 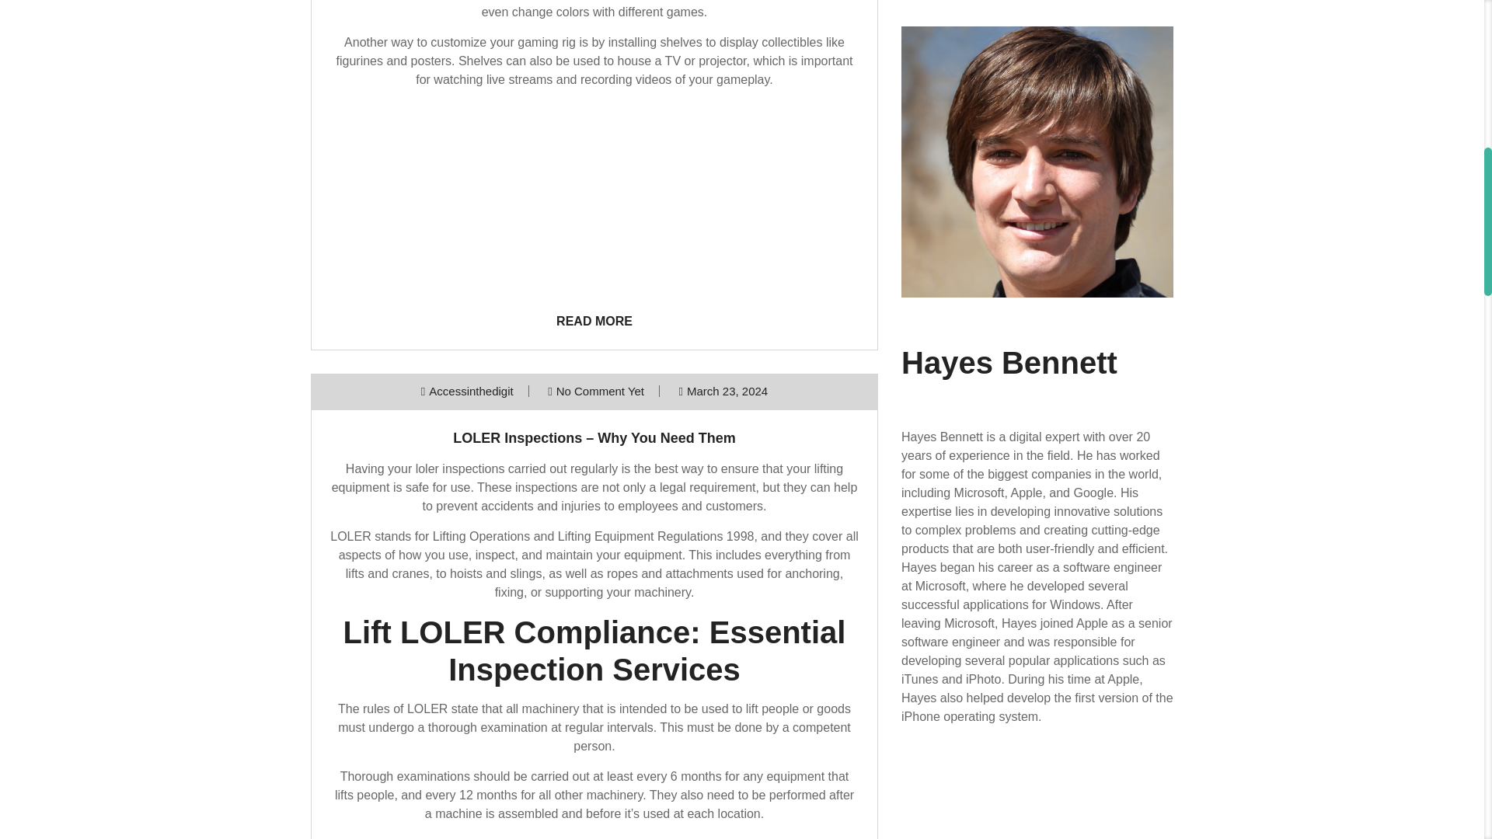 I want to click on Accessinthedigit, so click(x=471, y=390).